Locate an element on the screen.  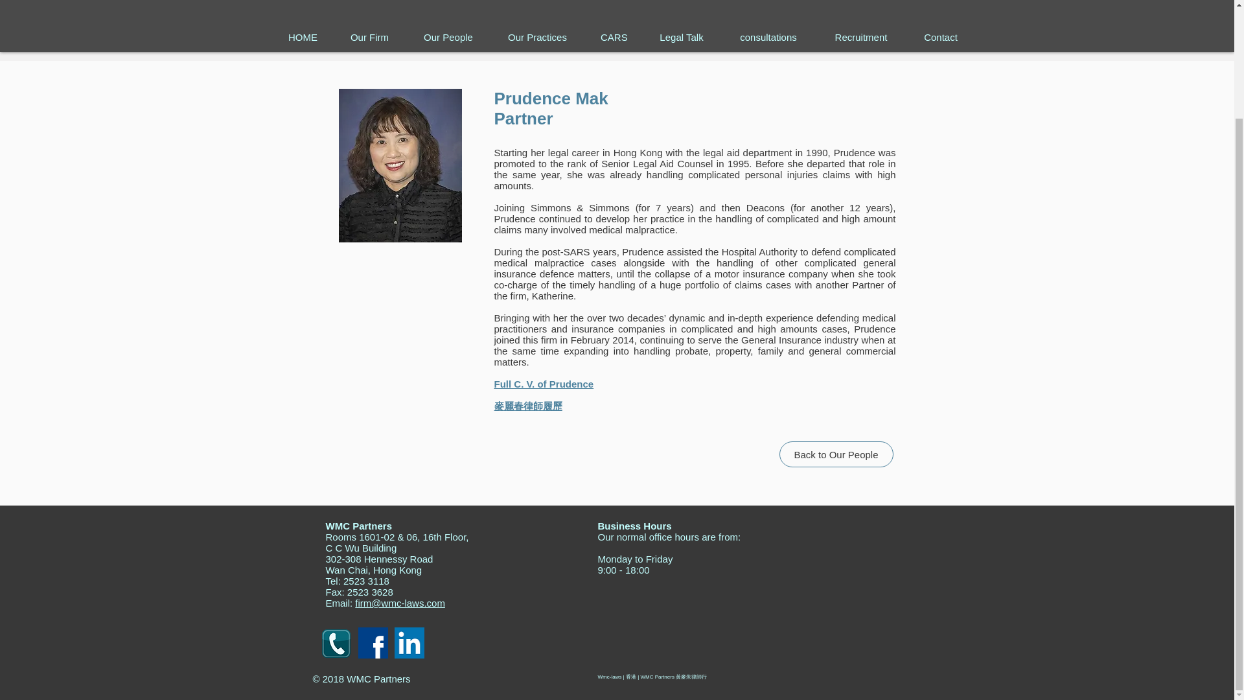
Recruitment is located at coordinates (861, 38).